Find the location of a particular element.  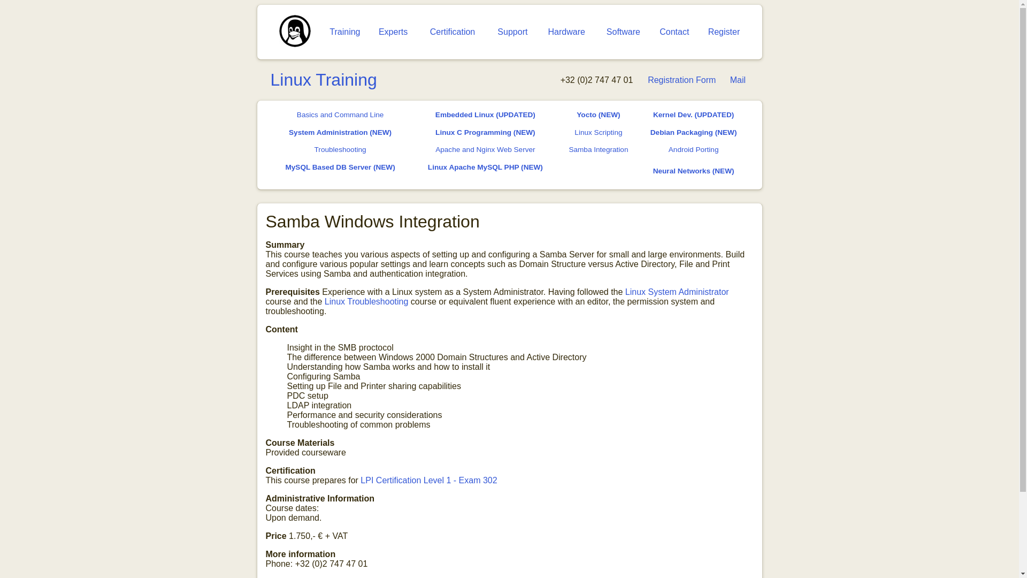

Contact is located at coordinates (674, 32).